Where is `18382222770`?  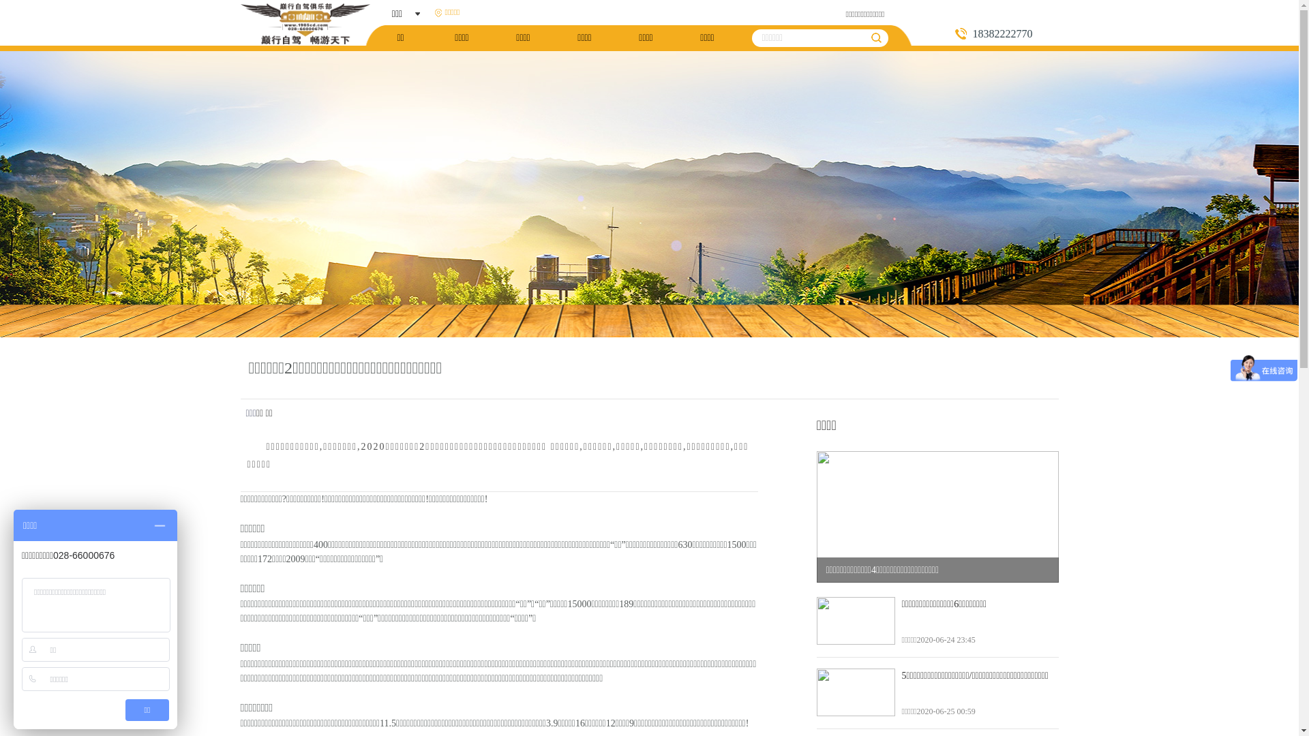
18382222770 is located at coordinates (1006, 34).